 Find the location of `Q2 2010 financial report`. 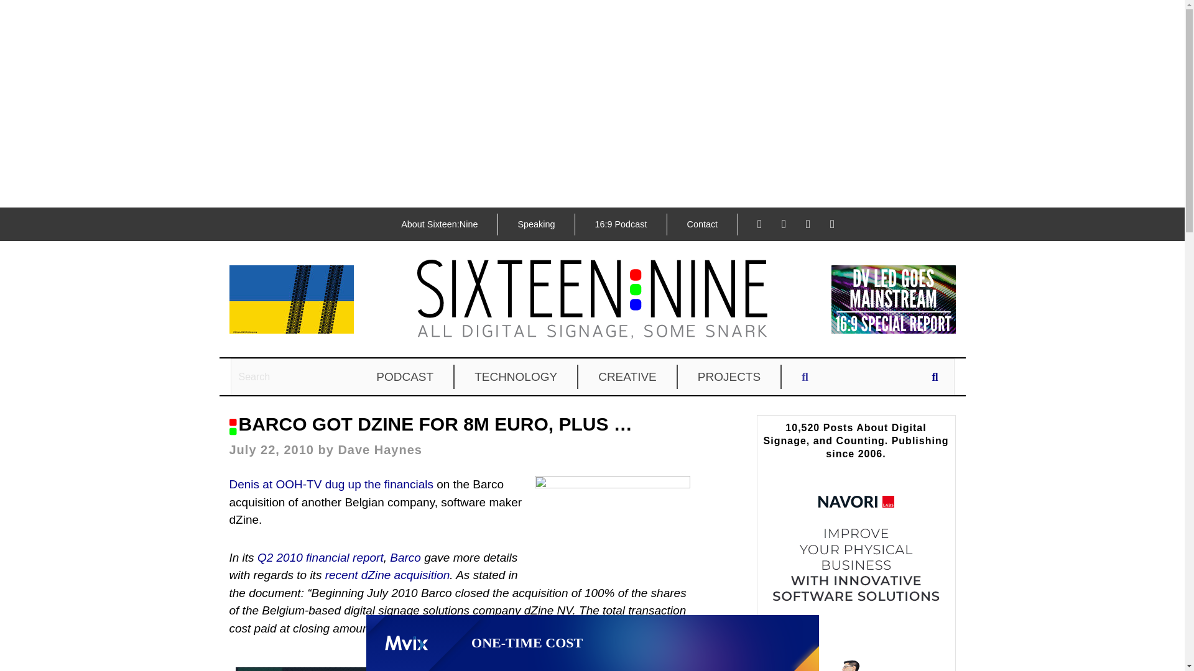

Q2 2010 financial report is located at coordinates (320, 557).